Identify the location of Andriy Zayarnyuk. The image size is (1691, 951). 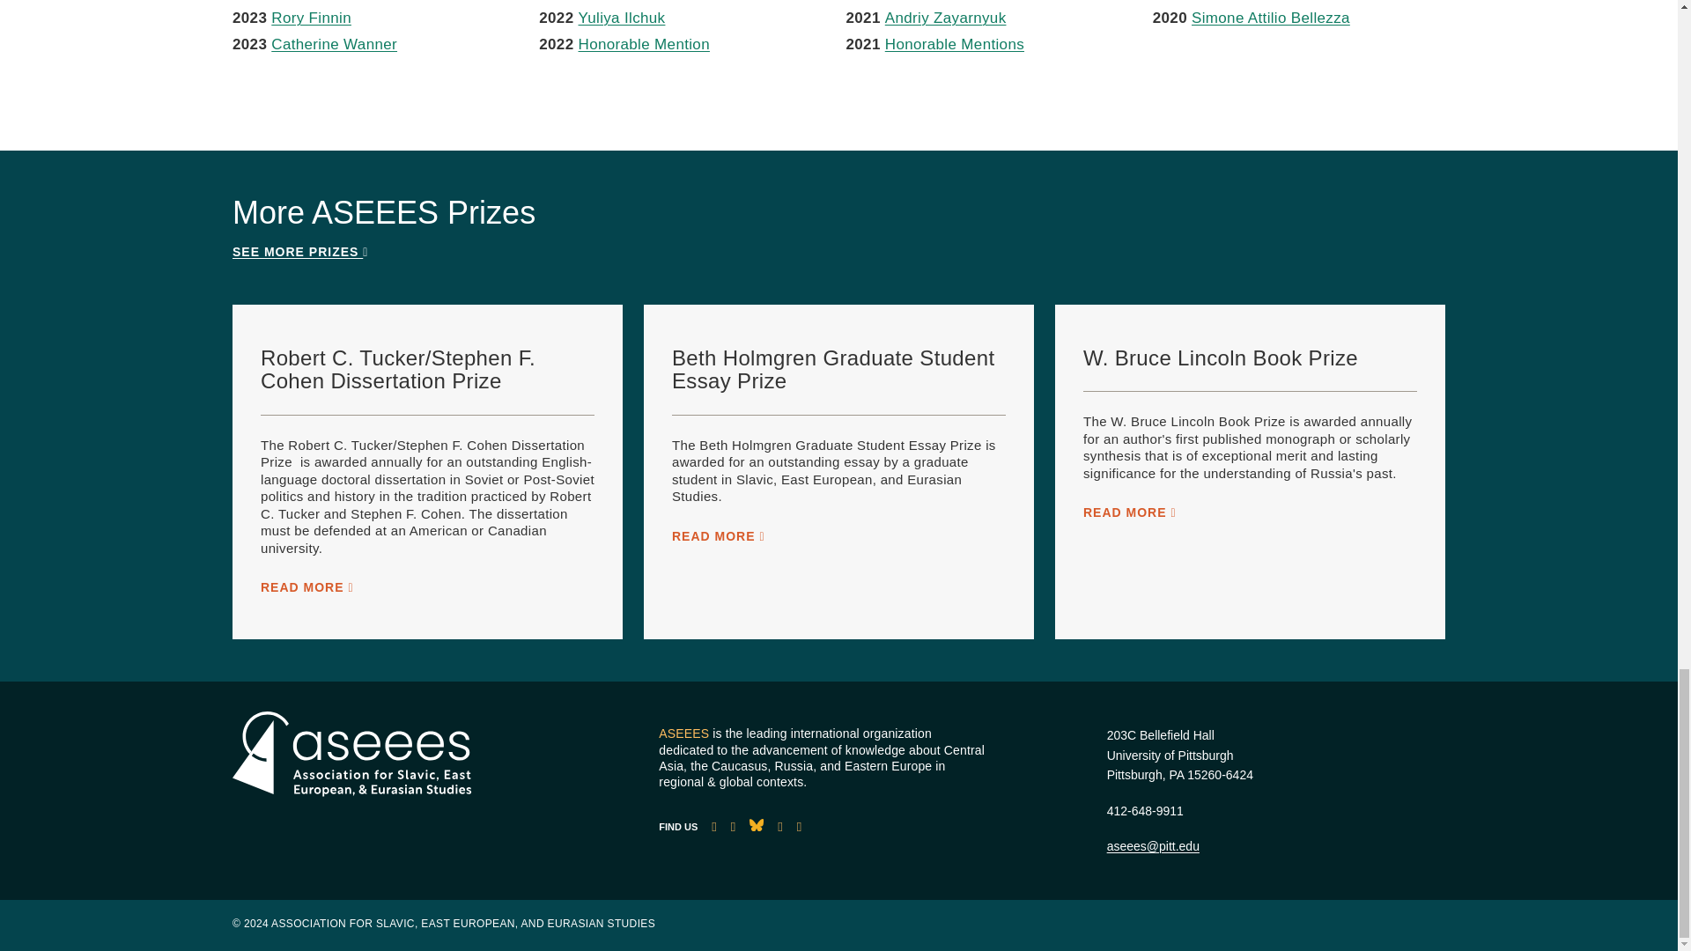
(945, 18).